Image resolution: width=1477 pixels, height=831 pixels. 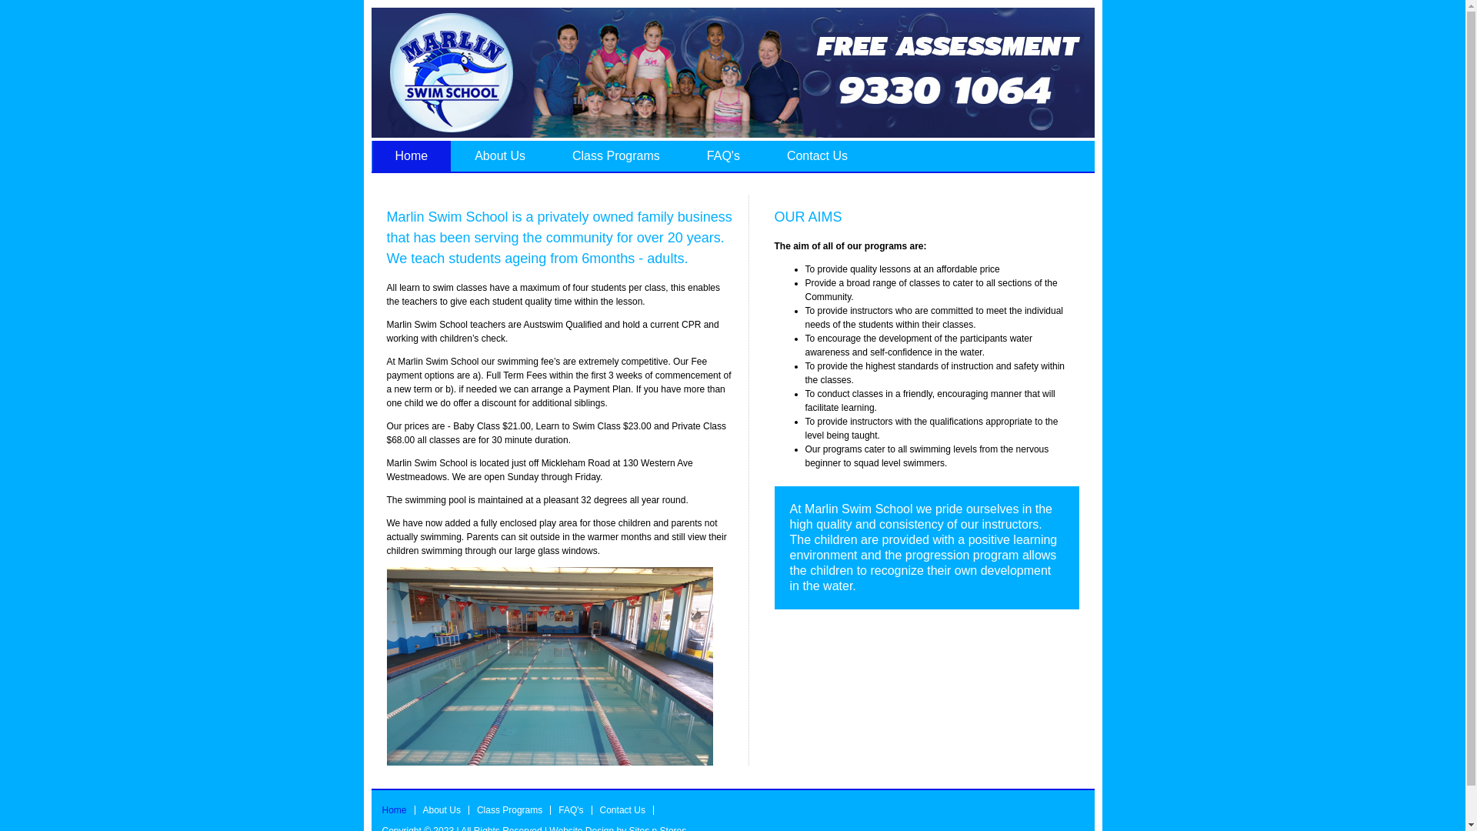 What do you see at coordinates (817, 156) in the screenshot?
I see `Contact Us` at bounding box center [817, 156].